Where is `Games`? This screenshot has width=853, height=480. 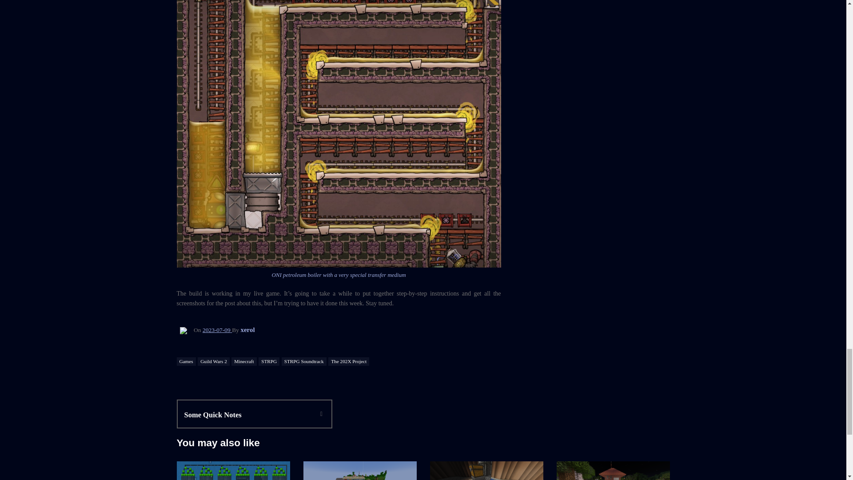 Games is located at coordinates (213, 362).